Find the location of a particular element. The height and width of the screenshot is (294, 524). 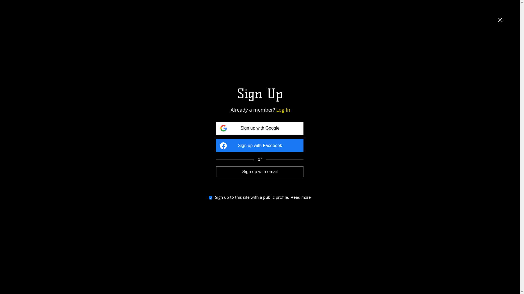

Log In is located at coordinates (283, 110).